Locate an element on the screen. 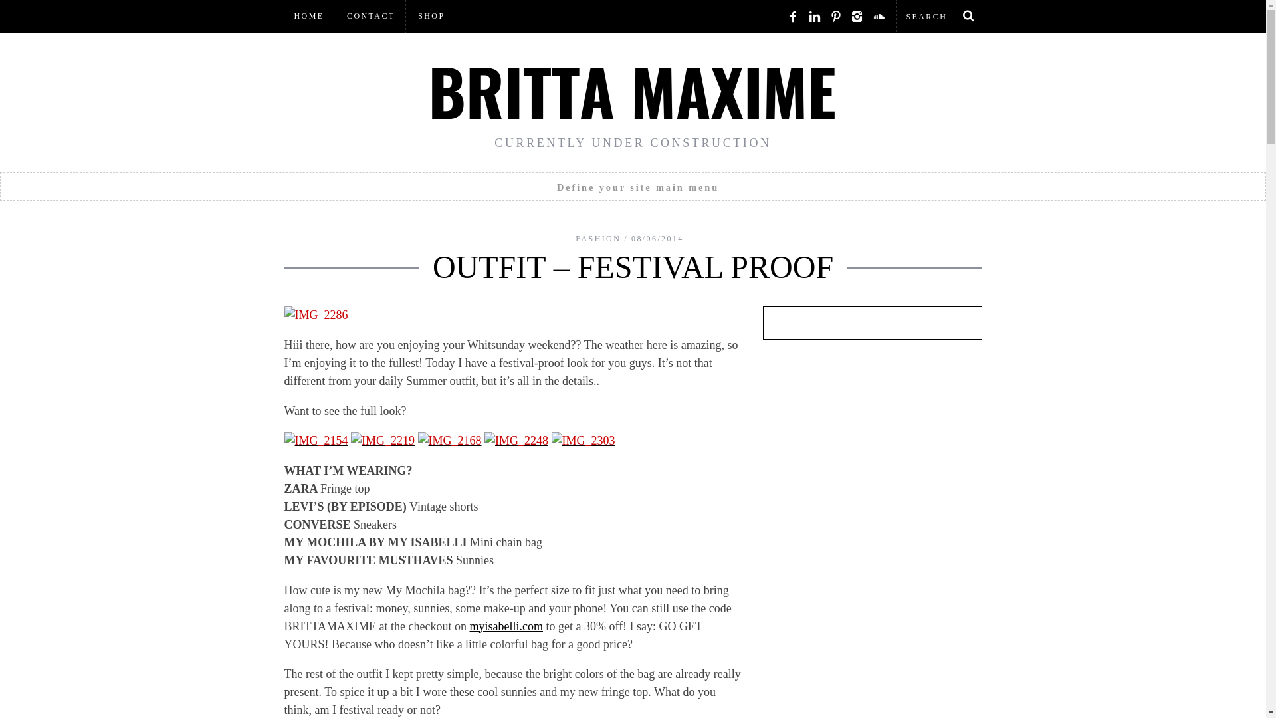  HOME is located at coordinates (310, 16).